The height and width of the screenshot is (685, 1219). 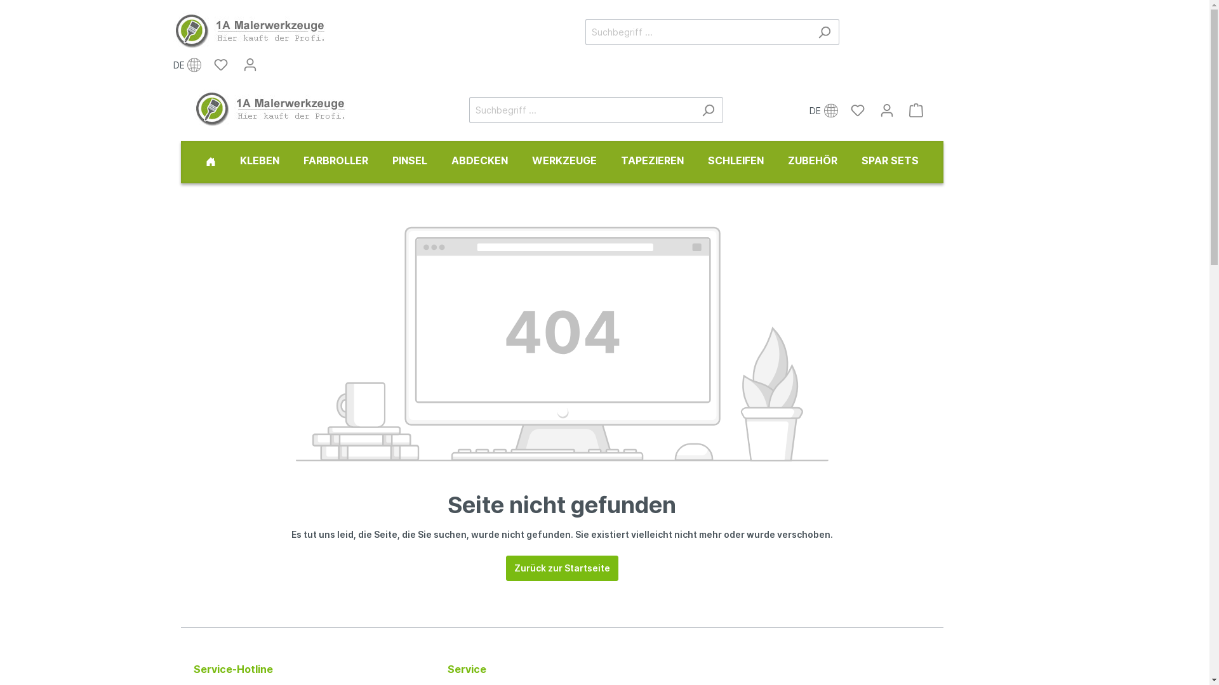 I want to click on DE, so click(x=189, y=65).